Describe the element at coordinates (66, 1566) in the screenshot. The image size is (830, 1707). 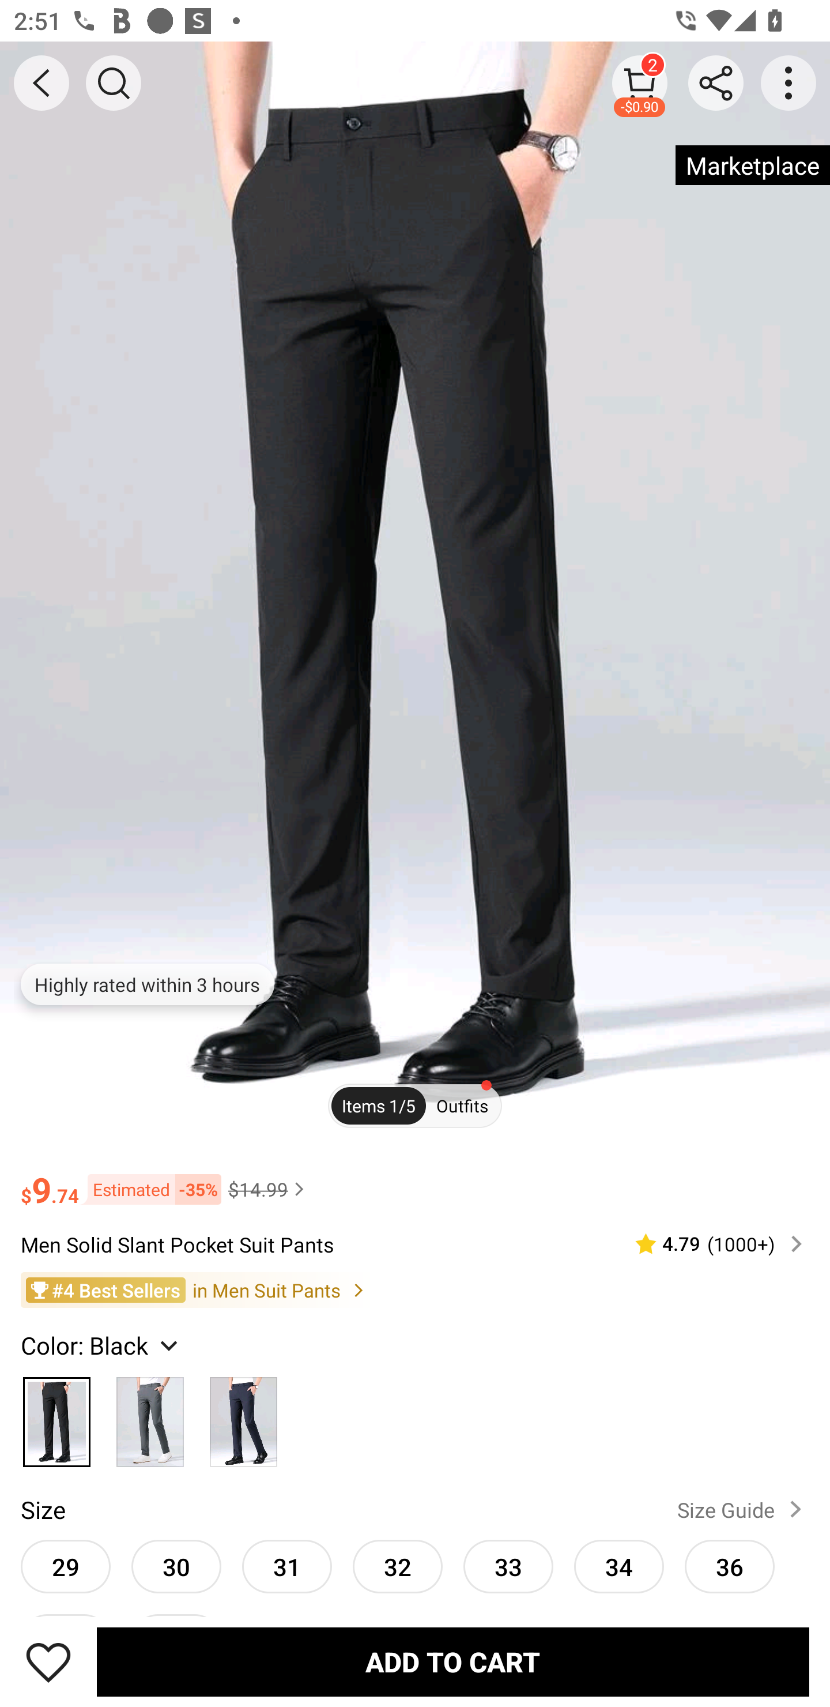
I see `29 29unselected option` at that location.